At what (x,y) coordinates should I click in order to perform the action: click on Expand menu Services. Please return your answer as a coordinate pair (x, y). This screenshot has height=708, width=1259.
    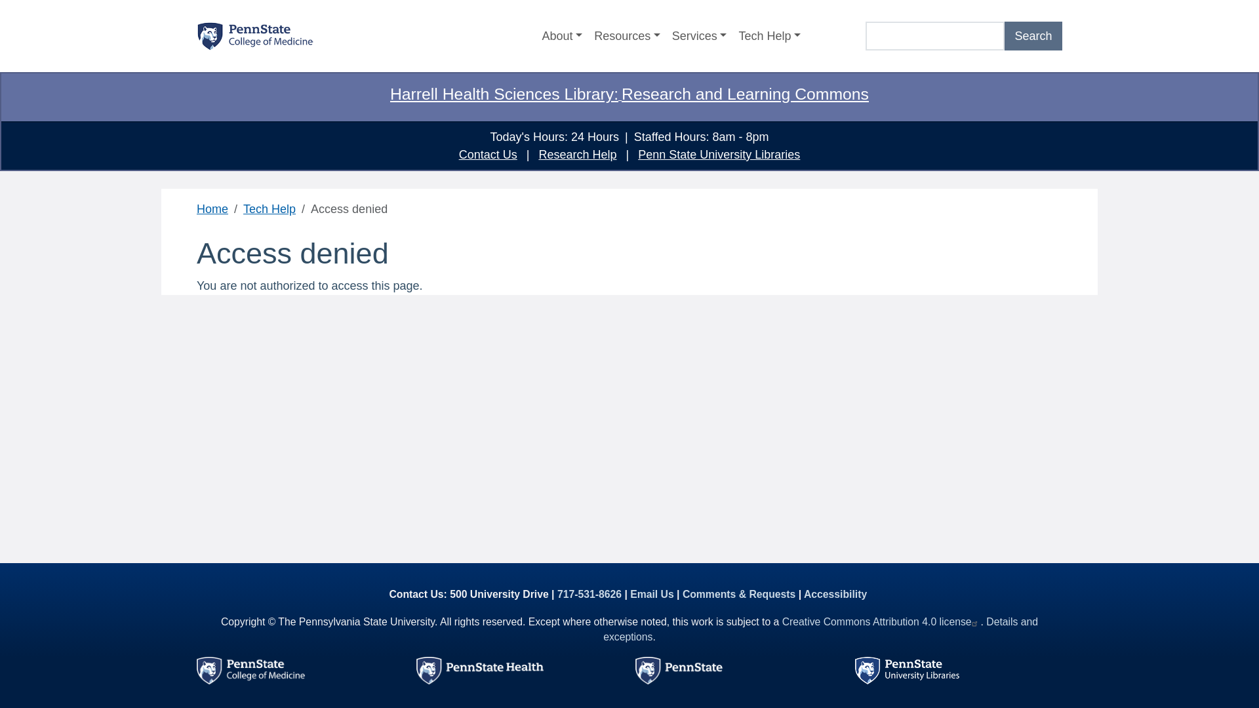
    Looking at the image, I should click on (699, 36).